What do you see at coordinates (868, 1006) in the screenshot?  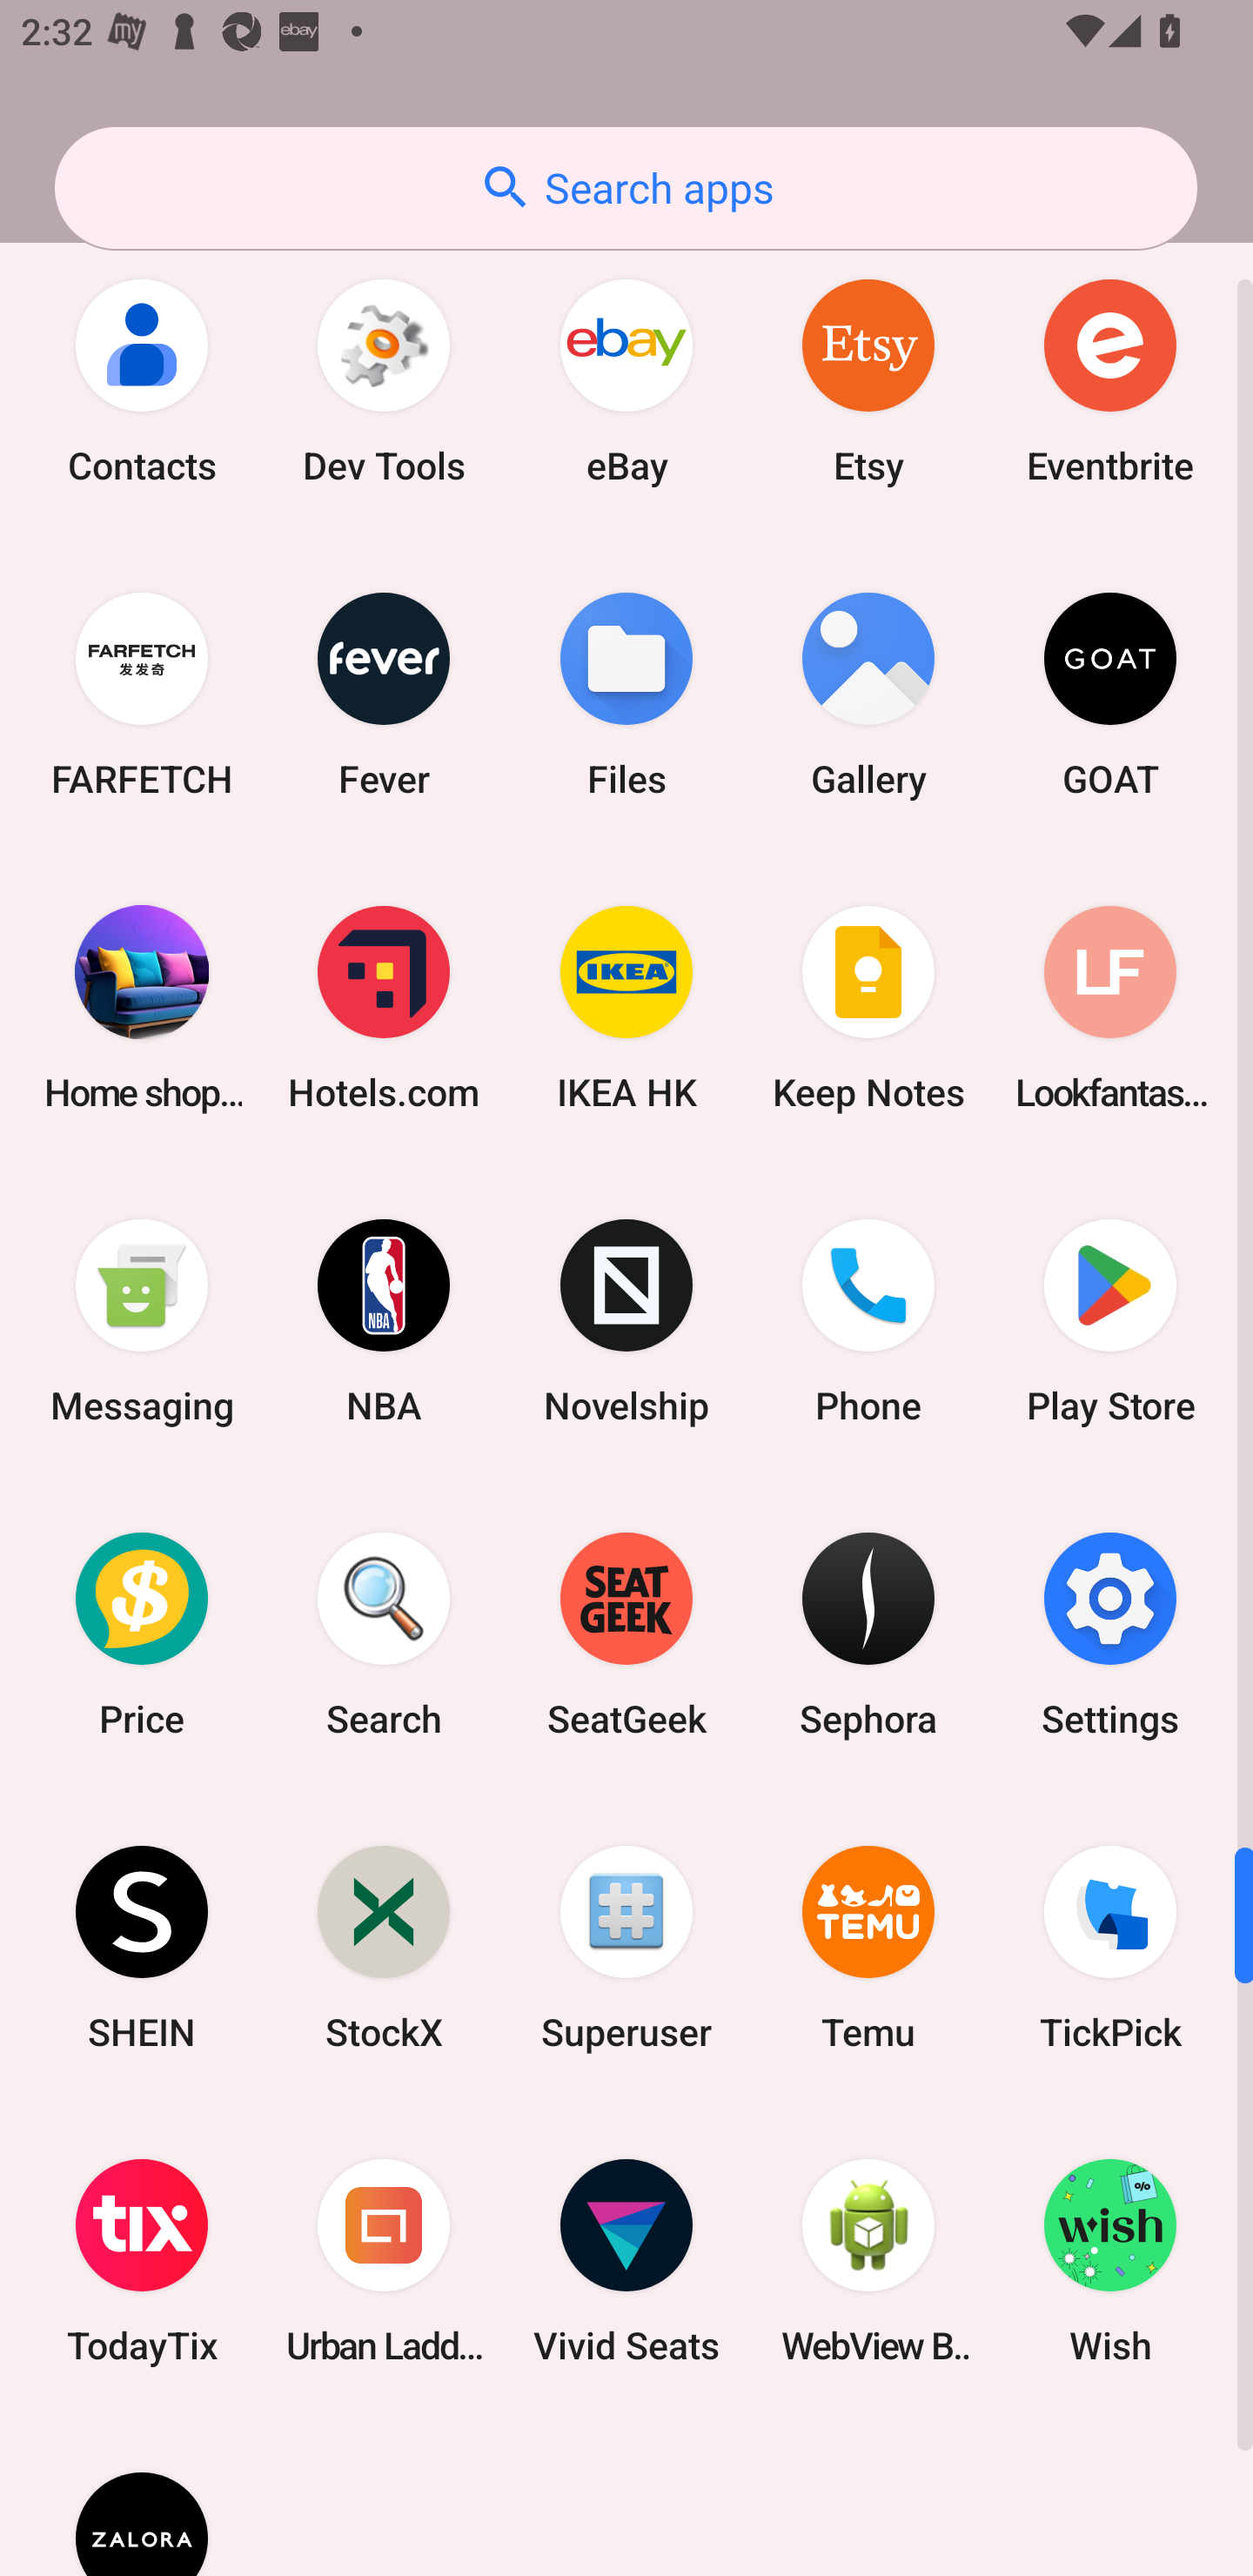 I see `Keep Notes` at bounding box center [868, 1006].